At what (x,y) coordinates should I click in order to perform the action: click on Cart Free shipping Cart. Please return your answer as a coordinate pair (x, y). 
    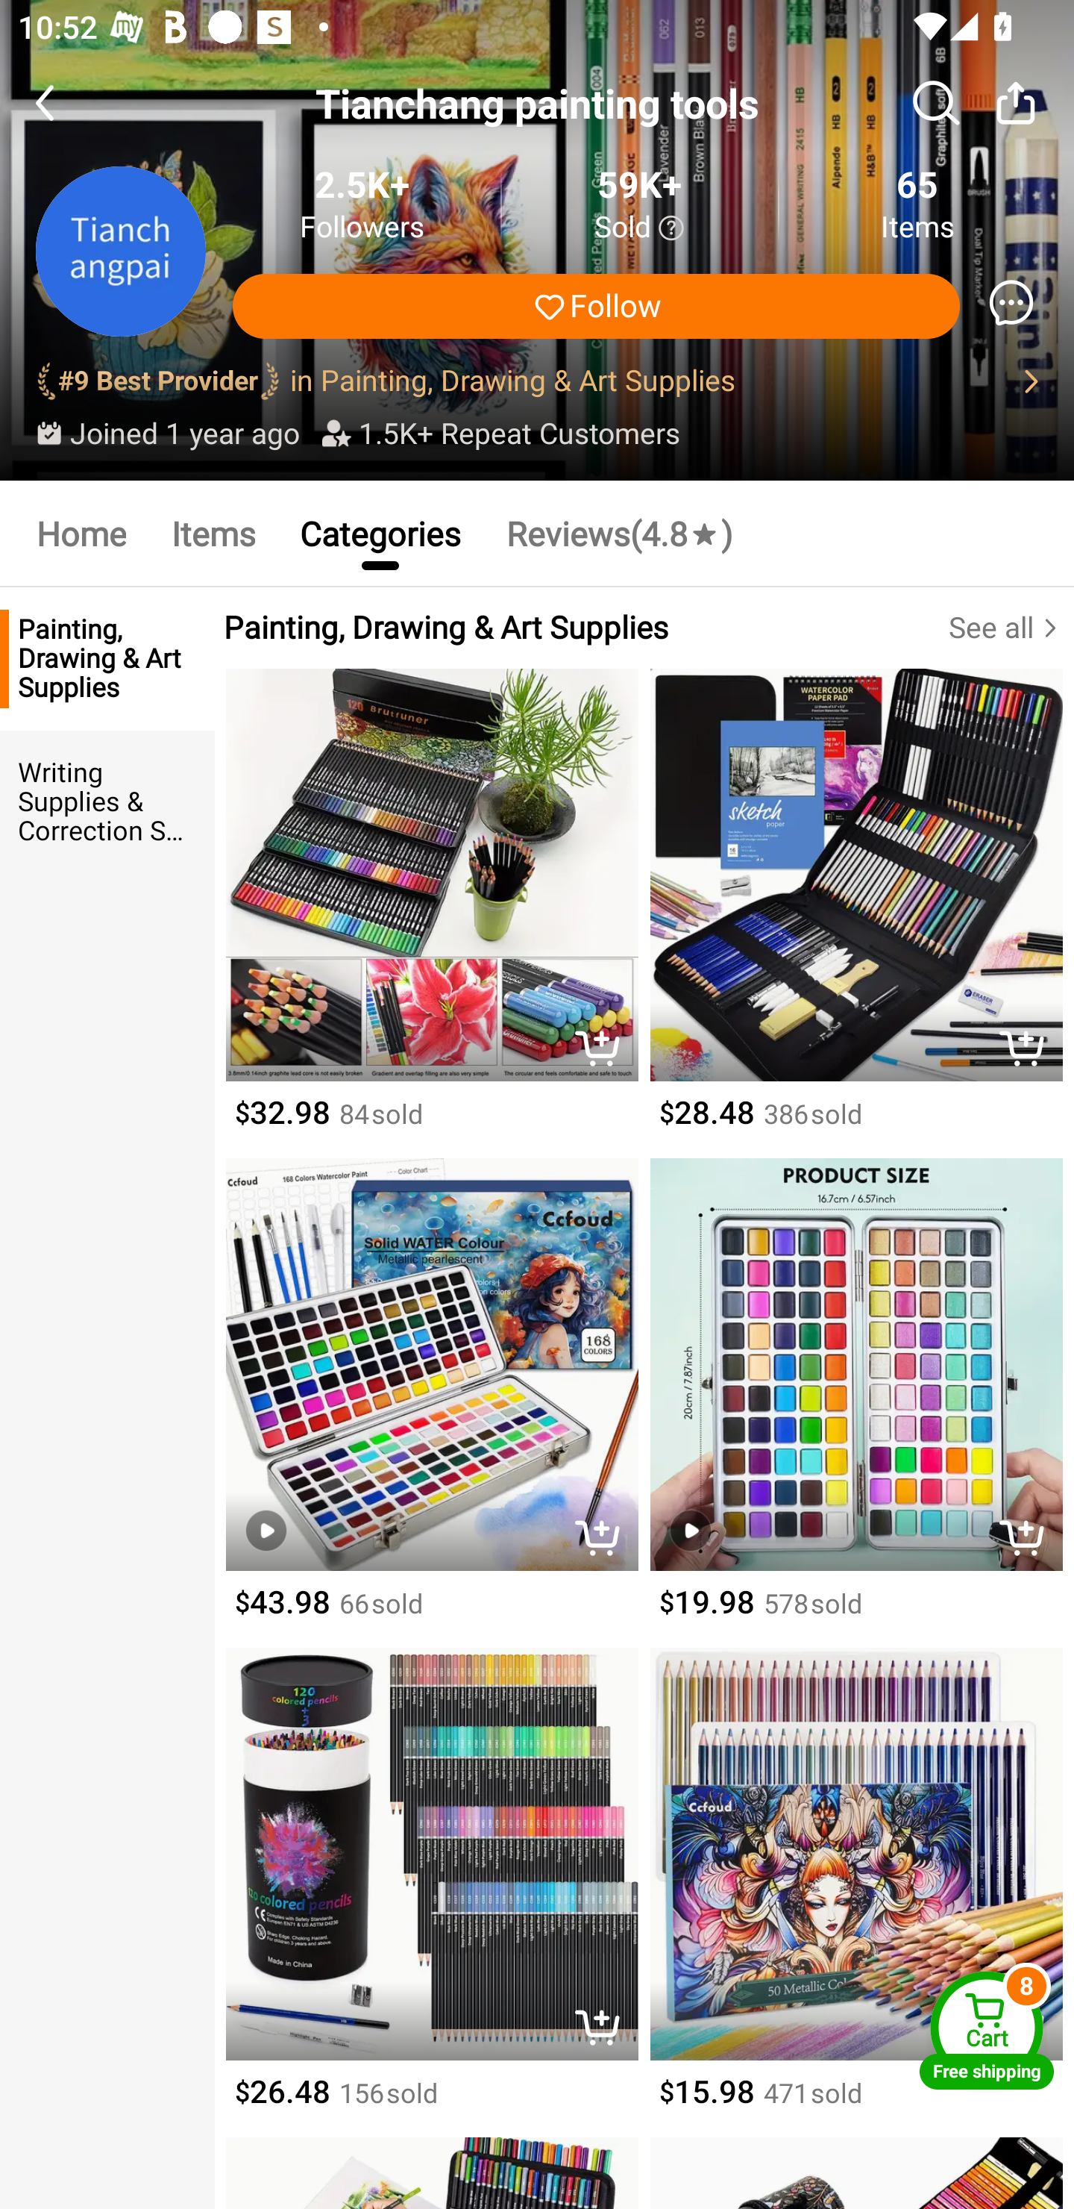
    Looking at the image, I should click on (987, 2030).